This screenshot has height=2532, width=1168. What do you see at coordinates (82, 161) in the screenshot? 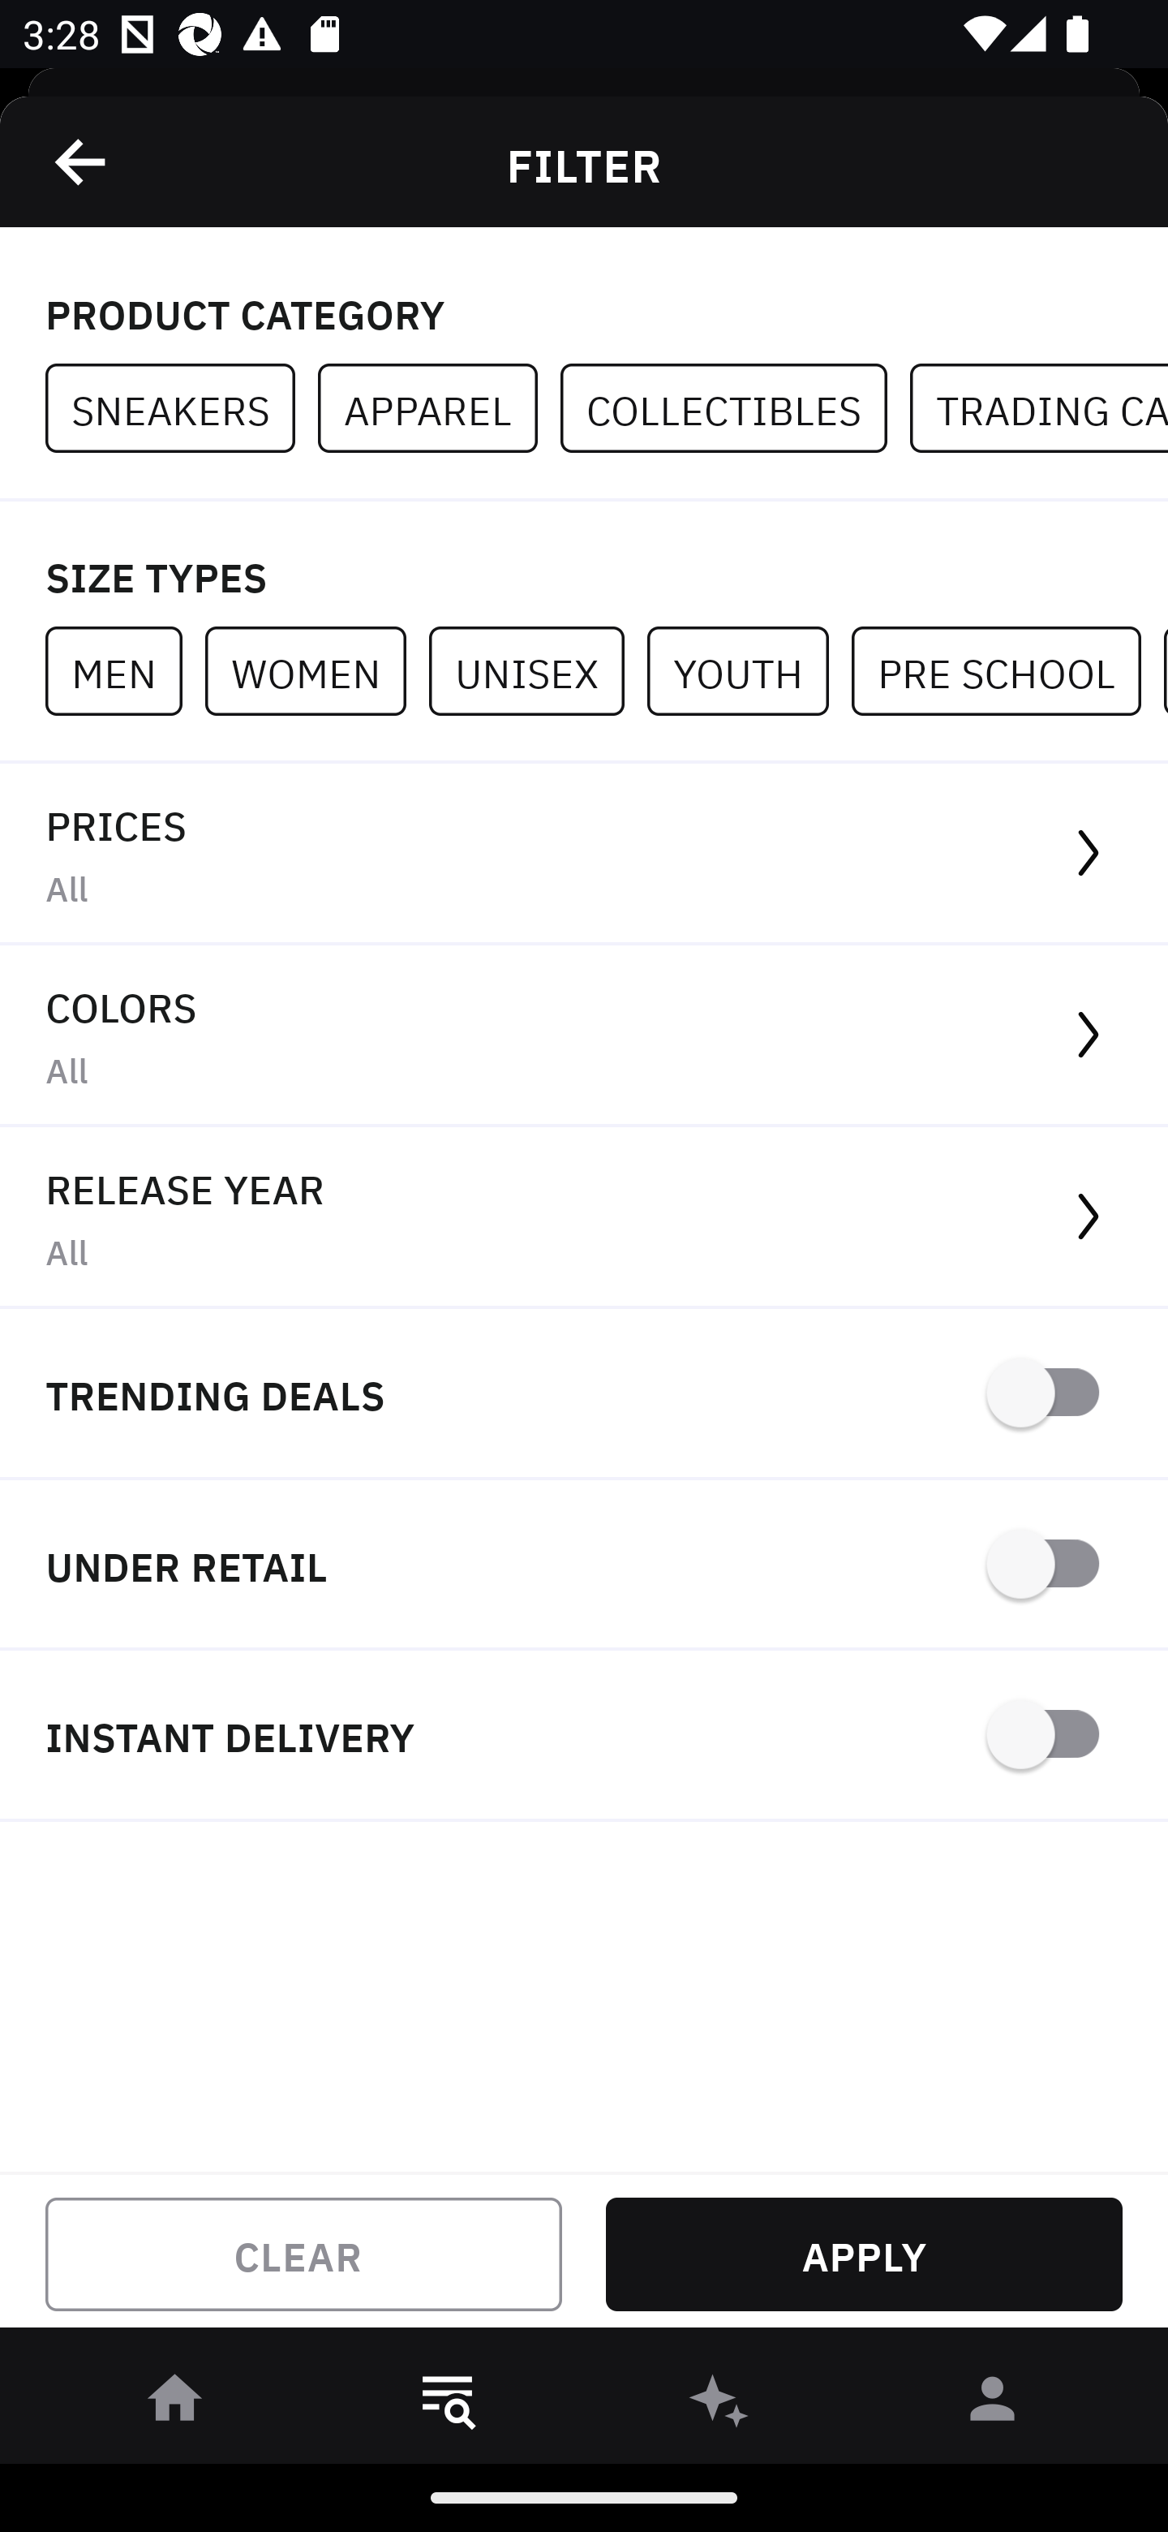
I see `` at bounding box center [82, 161].